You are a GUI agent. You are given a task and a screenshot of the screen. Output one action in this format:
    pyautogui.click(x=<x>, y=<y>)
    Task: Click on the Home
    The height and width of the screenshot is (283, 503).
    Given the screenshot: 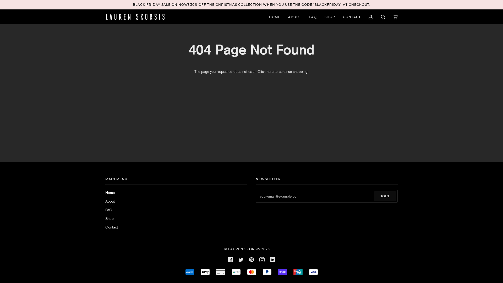 What is the action you would take?
    pyautogui.click(x=110, y=193)
    